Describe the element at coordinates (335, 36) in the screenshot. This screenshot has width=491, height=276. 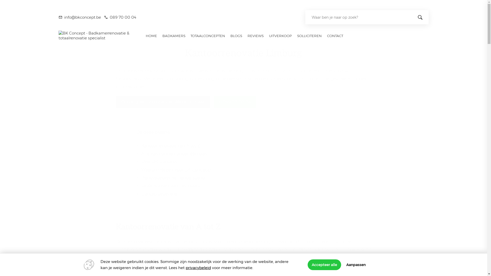
I see `CONTACT` at that location.